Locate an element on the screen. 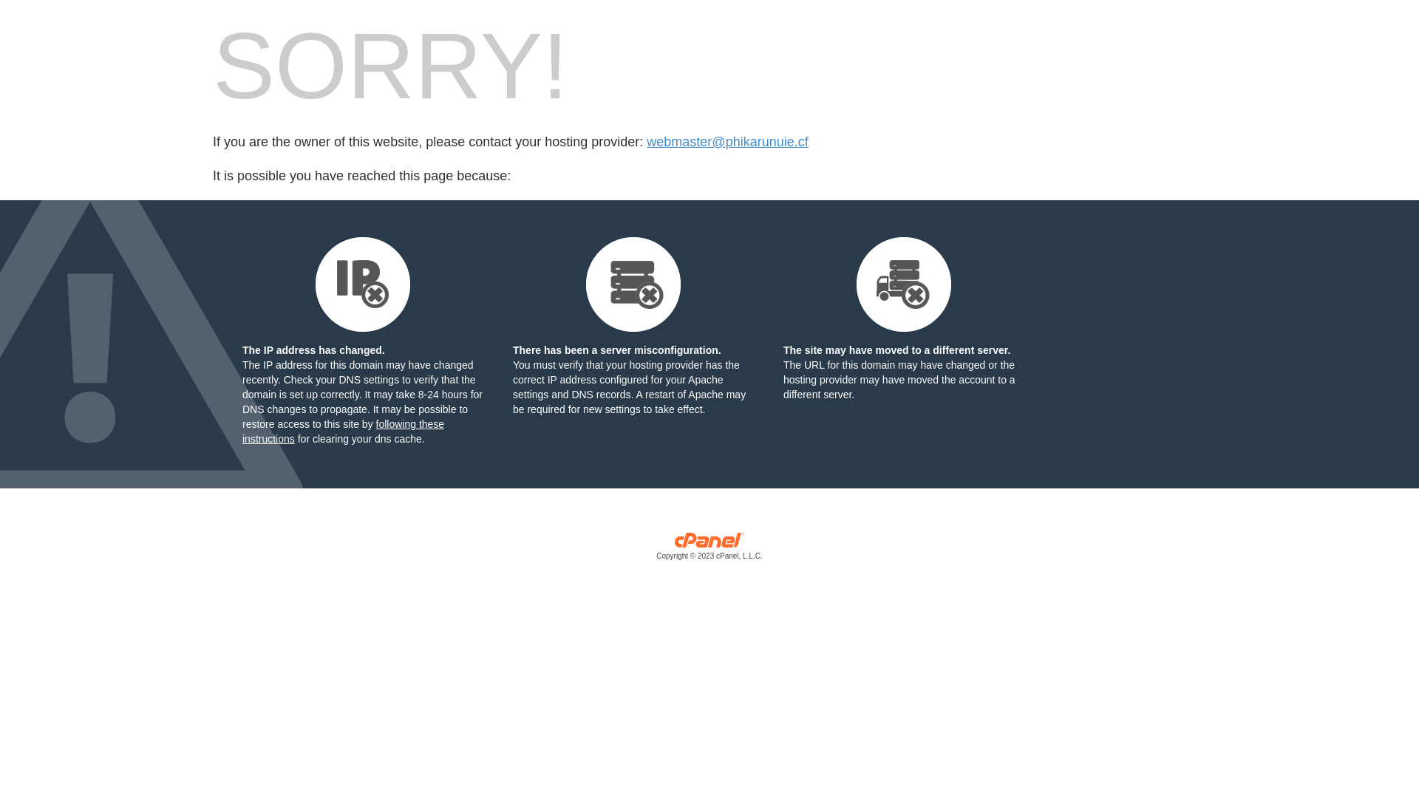 The width and height of the screenshot is (1419, 798). following these instructions is located at coordinates (343, 432).